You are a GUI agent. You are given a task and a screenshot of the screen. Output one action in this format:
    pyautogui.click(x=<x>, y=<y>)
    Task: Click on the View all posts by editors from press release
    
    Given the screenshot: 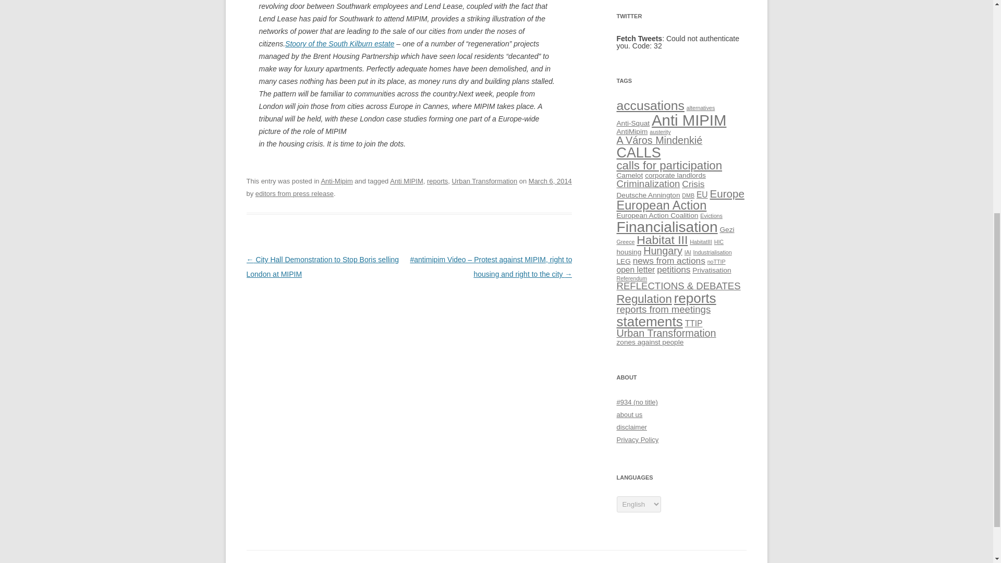 What is the action you would take?
    pyautogui.click(x=294, y=193)
    